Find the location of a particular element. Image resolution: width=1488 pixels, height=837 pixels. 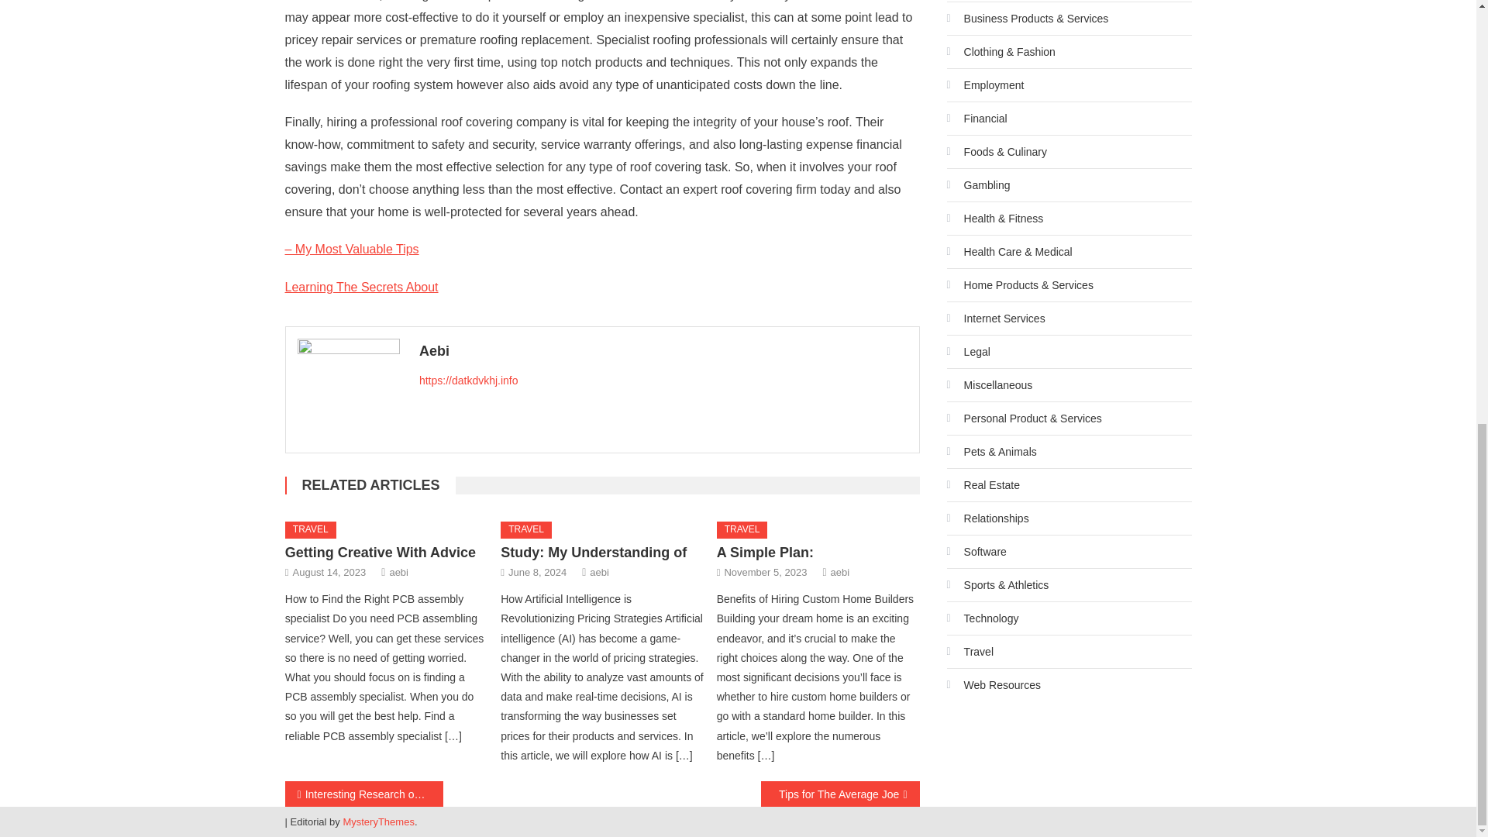

Tips for The Average Joe is located at coordinates (840, 794).